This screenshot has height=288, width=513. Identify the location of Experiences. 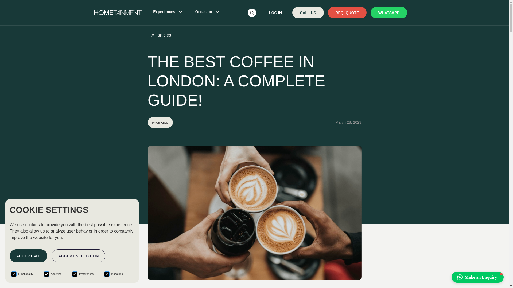
(164, 12).